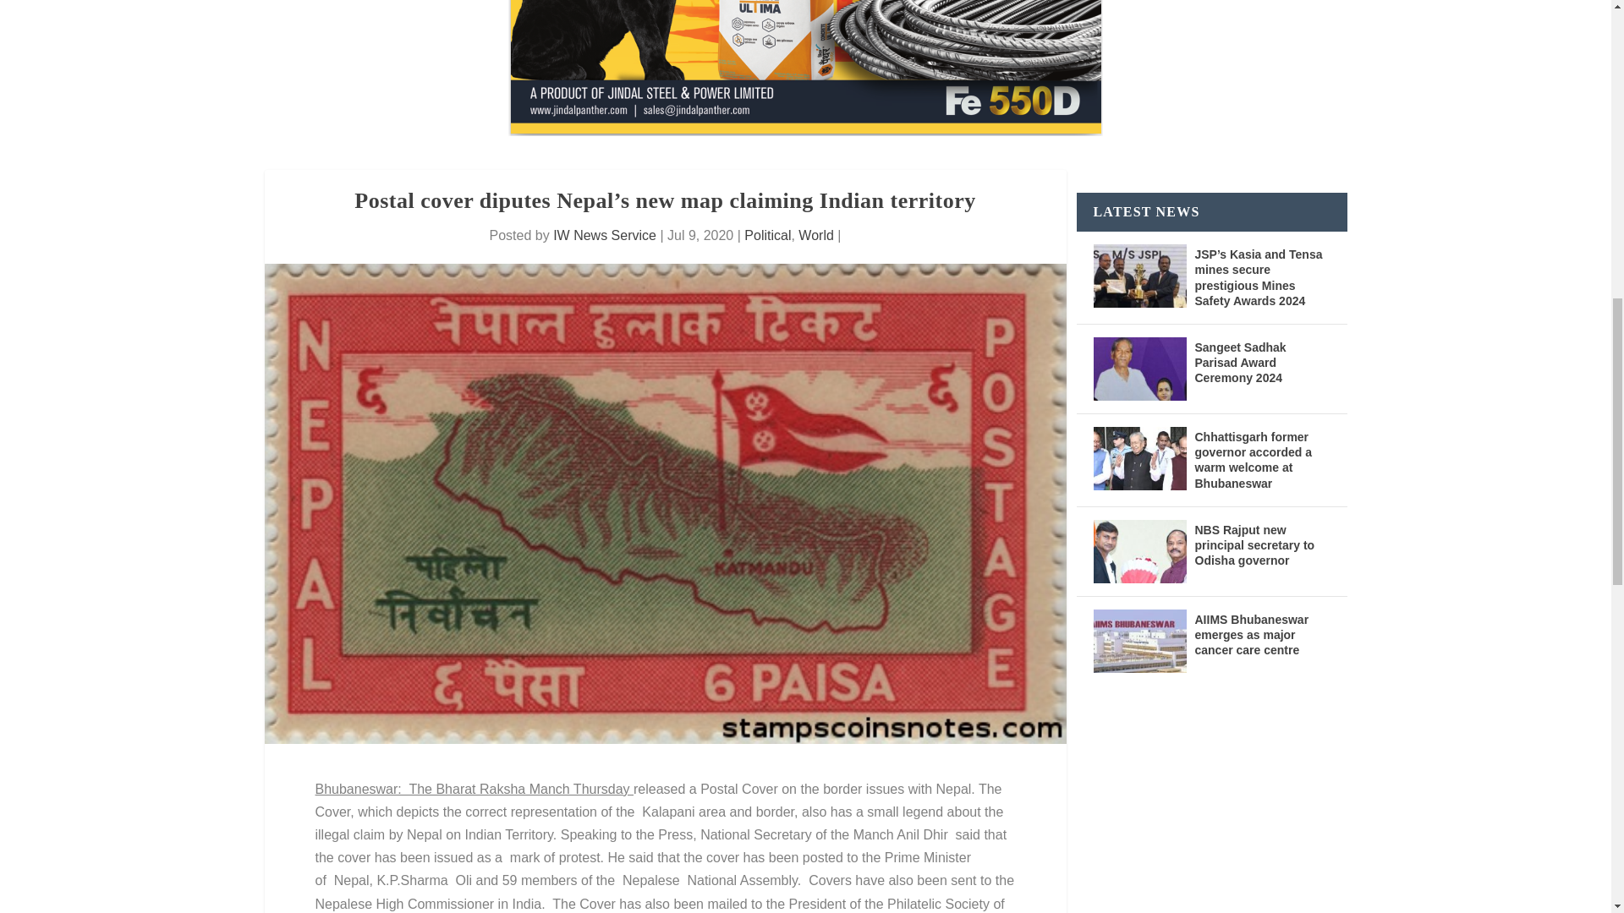  What do you see at coordinates (604, 235) in the screenshot?
I see `Posts by IW News Service` at bounding box center [604, 235].